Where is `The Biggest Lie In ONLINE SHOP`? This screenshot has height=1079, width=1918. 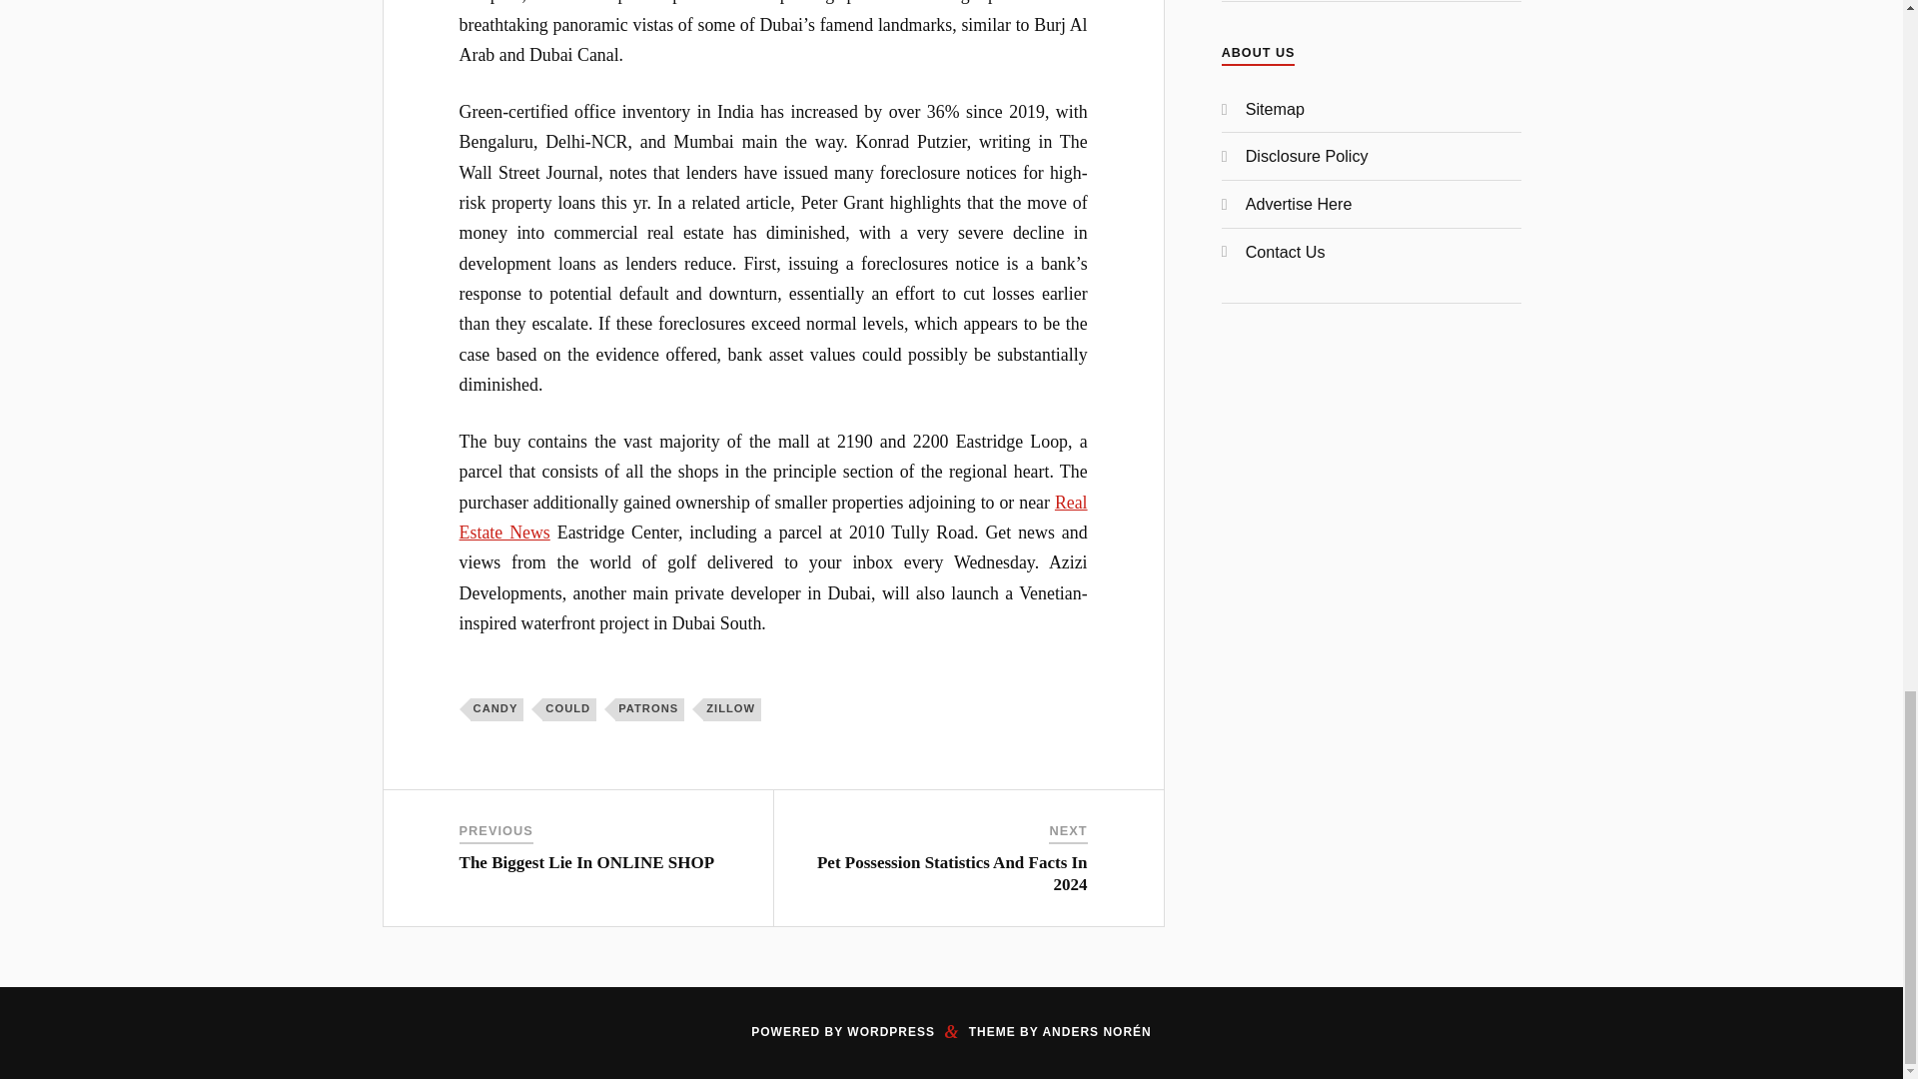 The Biggest Lie In ONLINE SHOP is located at coordinates (587, 862).